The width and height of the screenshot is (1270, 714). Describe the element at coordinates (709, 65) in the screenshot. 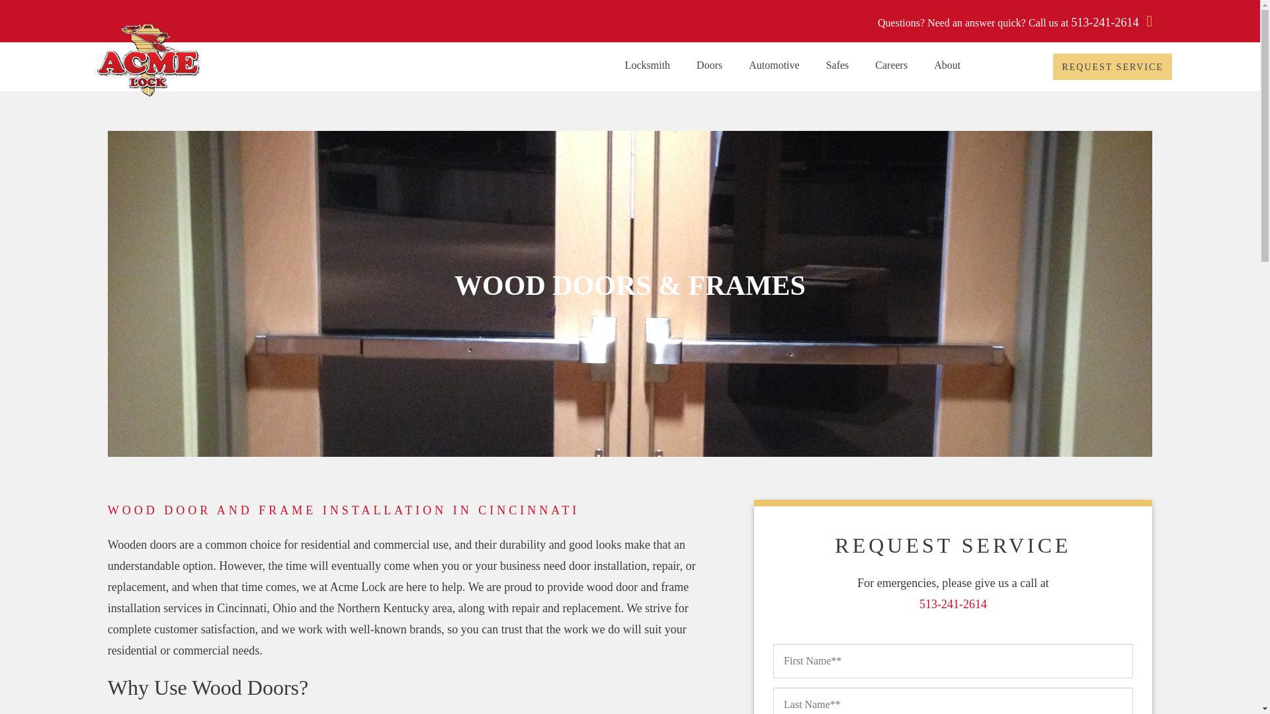

I see `Doors` at that location.